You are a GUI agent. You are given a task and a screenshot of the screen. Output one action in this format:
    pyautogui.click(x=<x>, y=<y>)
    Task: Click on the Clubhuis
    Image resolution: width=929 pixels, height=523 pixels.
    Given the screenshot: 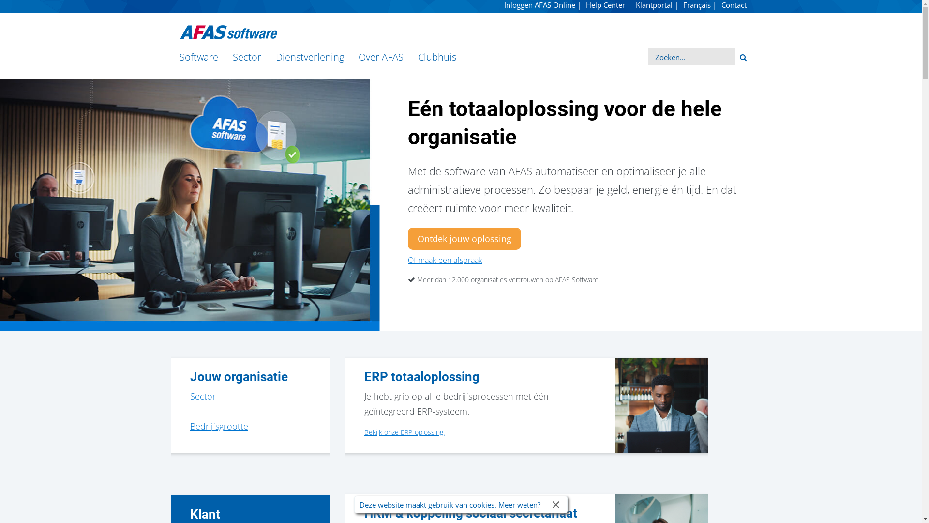 What is the action you would take?
    pyautogui.click(x=436, y=57)
    